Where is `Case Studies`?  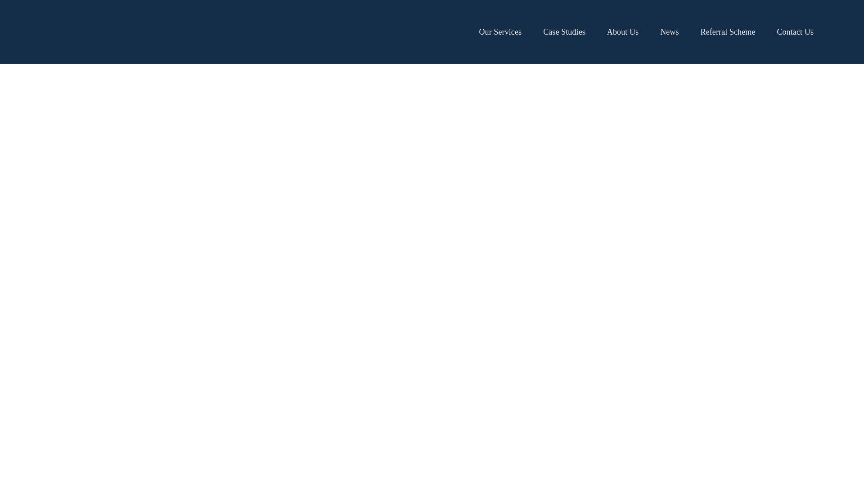 Case Studies is located at coordinates (564, 31).